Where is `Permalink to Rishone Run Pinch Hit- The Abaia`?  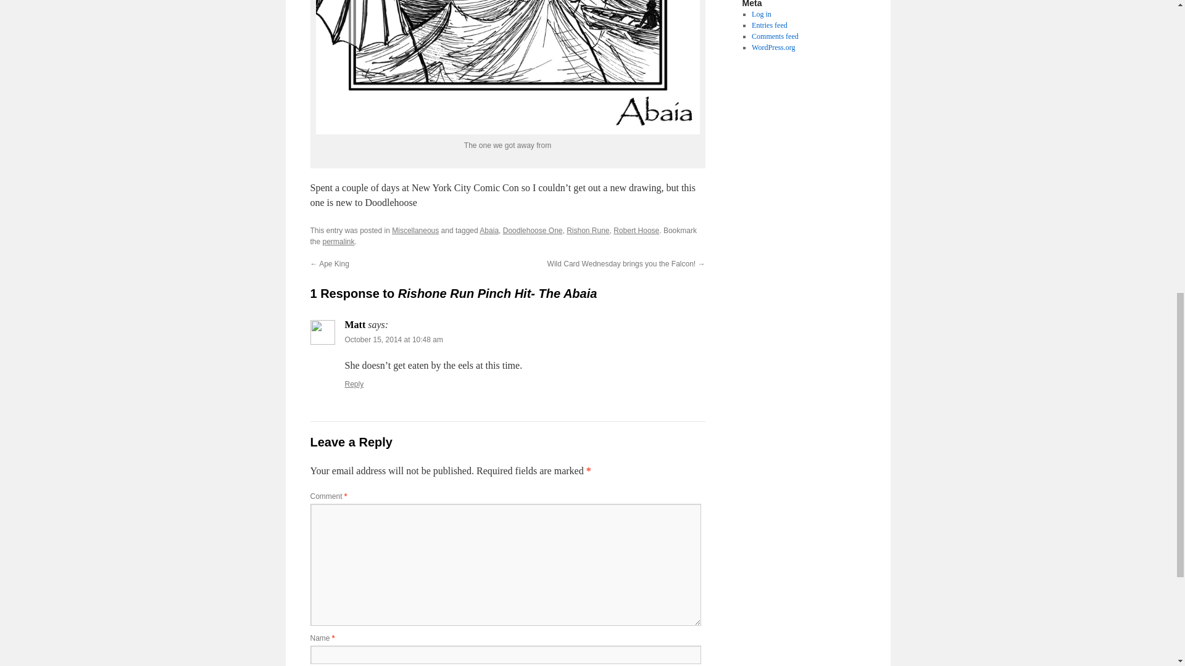 Permalink to Rishone Run Pinch Hit- The Abaia is located at coordinates (338, 241).